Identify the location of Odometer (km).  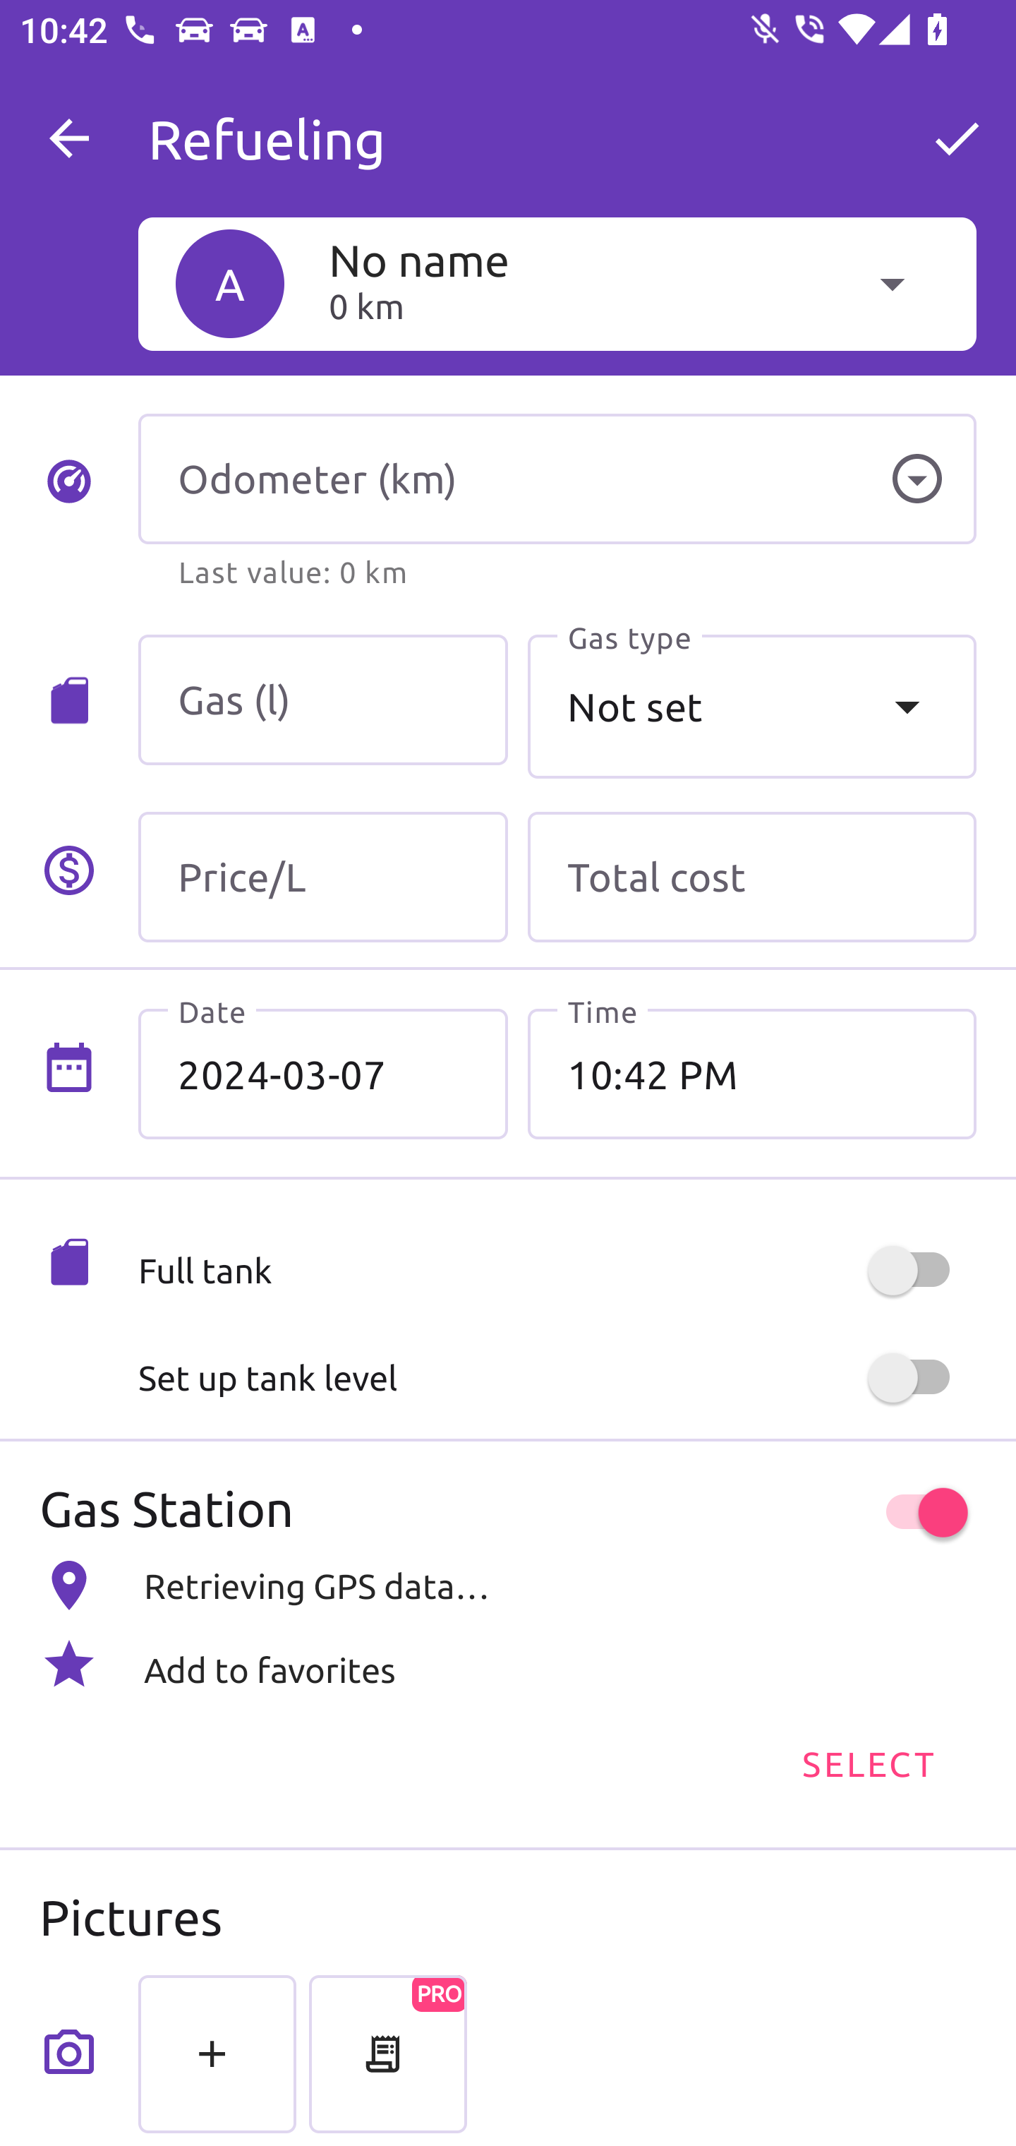
(557, 479).